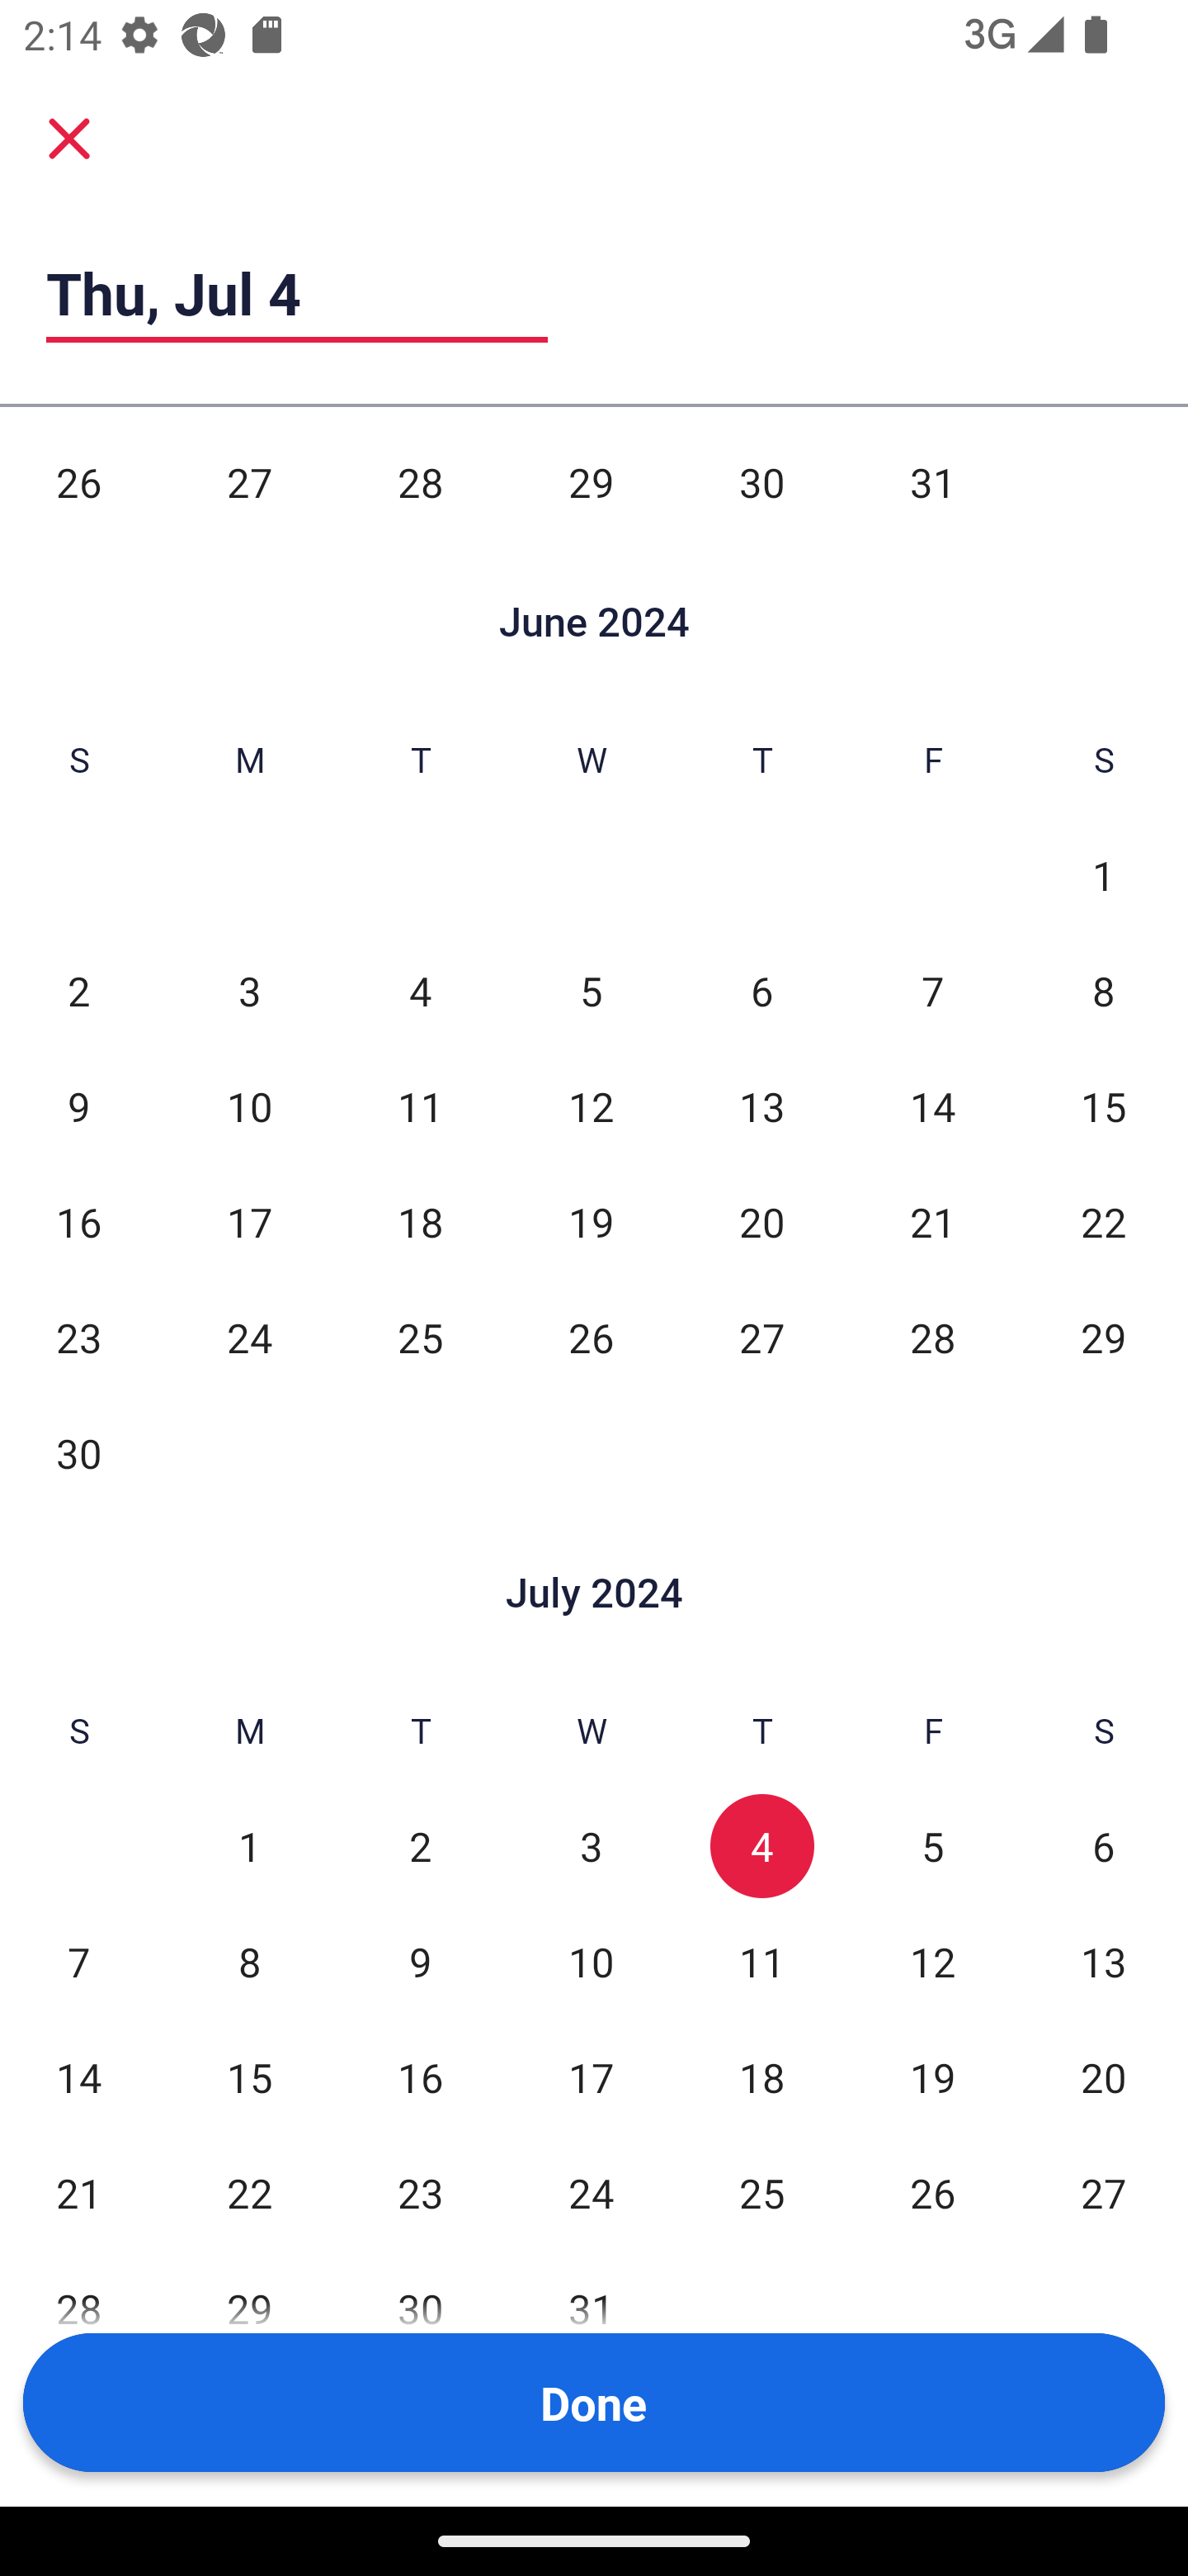  I want to click on 15 Sat, Jun 15, Not Selected, so click(1104, 1106).